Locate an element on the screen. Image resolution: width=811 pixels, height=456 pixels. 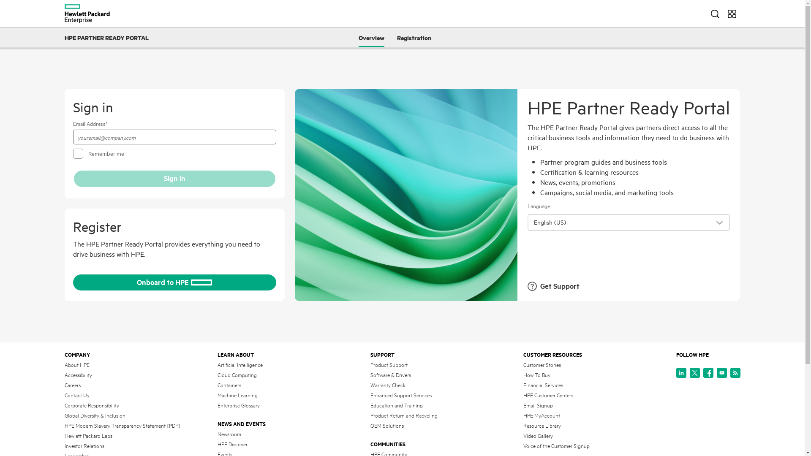
OEM Solutions is located at coordinates (387, 426).